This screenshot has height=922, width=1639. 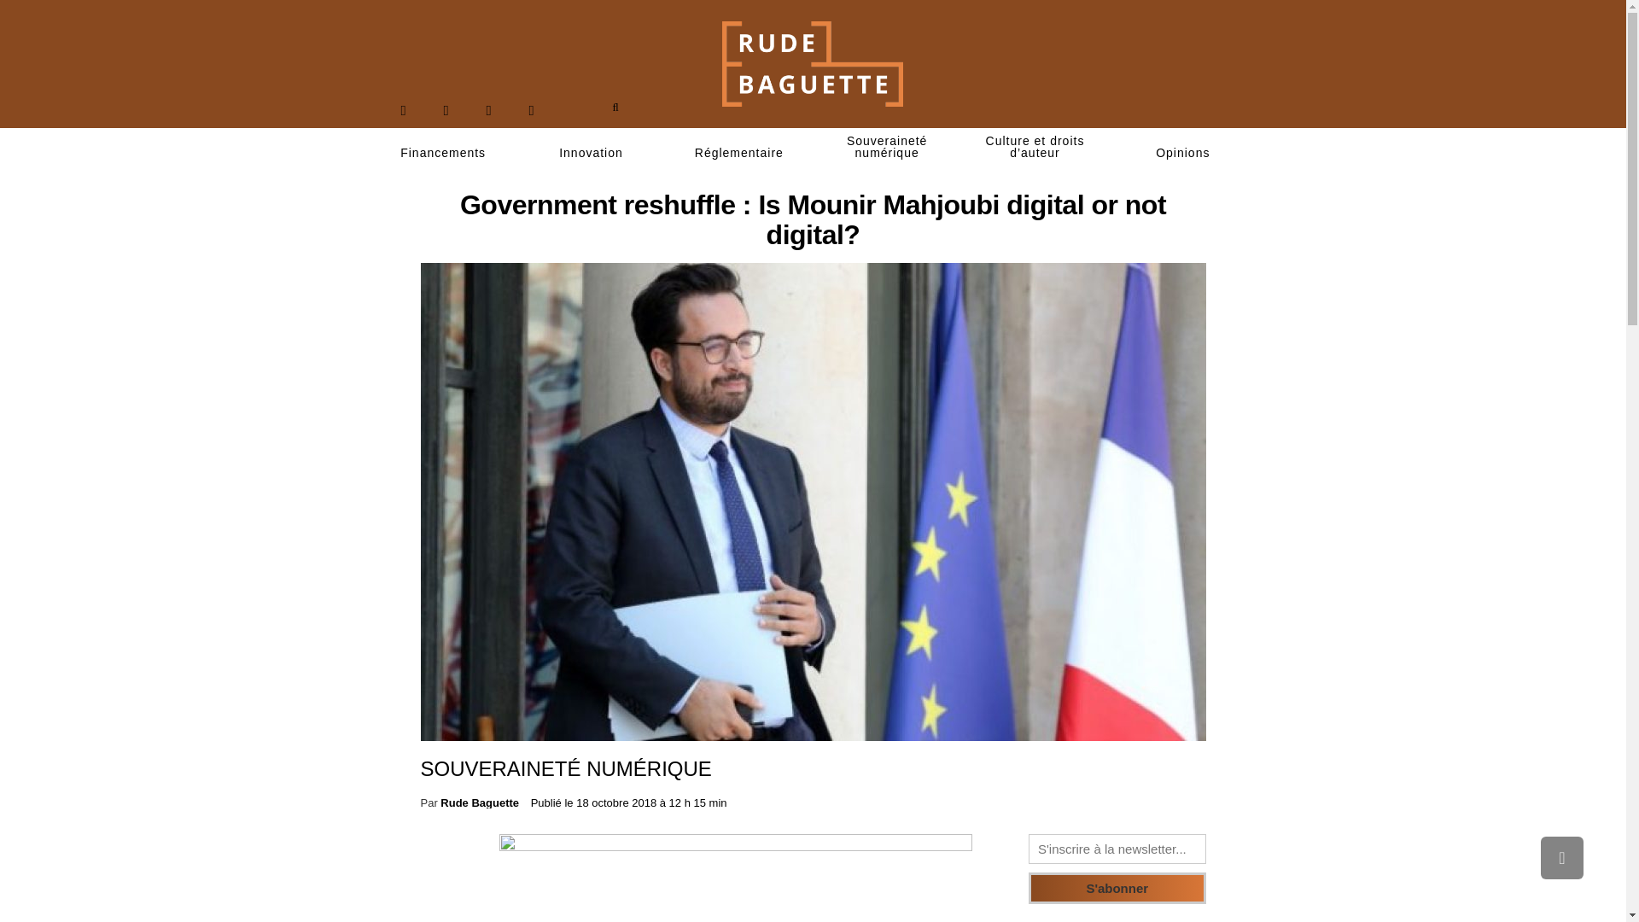 What do you see at coordinates (1117, 888) in the screenshot?
I see `S'abonner` at bounding box center [1117, 888].